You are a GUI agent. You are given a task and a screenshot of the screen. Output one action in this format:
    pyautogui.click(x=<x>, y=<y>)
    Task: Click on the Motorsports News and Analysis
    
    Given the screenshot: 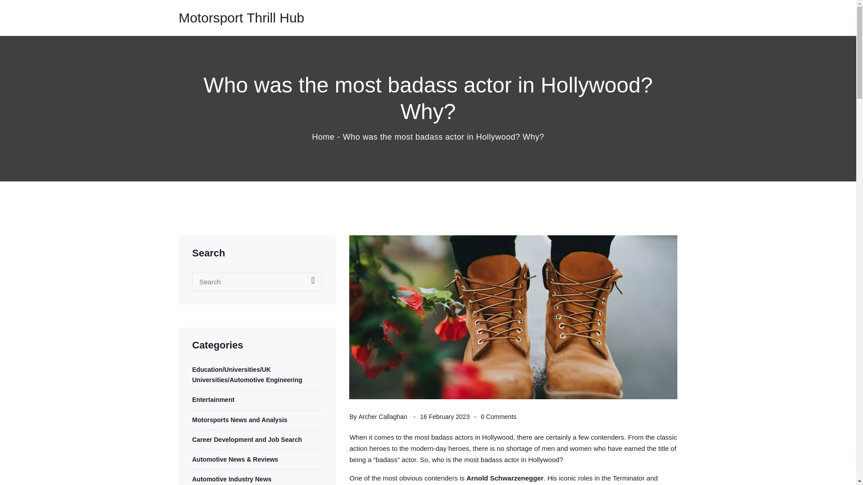 What is the action you would take?
    pyautogui.click(x=258, y=420)
    